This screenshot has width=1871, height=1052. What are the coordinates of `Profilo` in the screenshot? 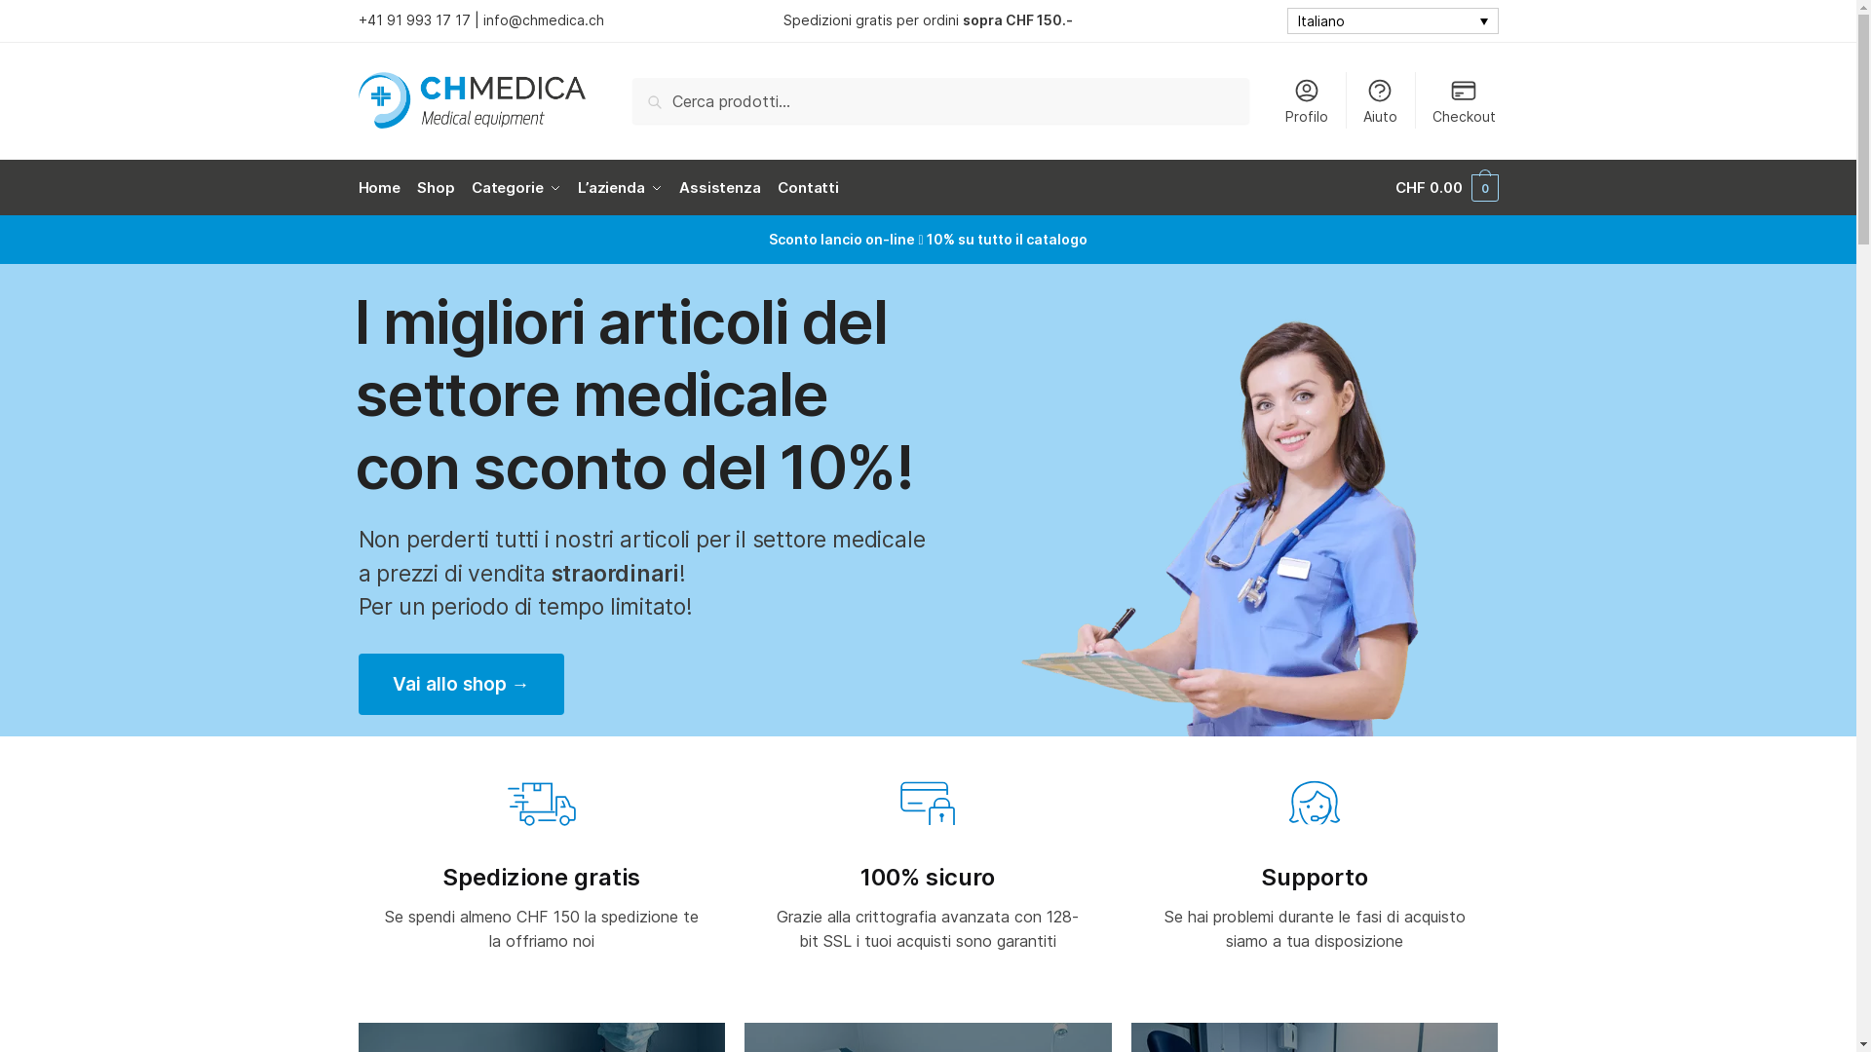 It's located at (1306, 100).